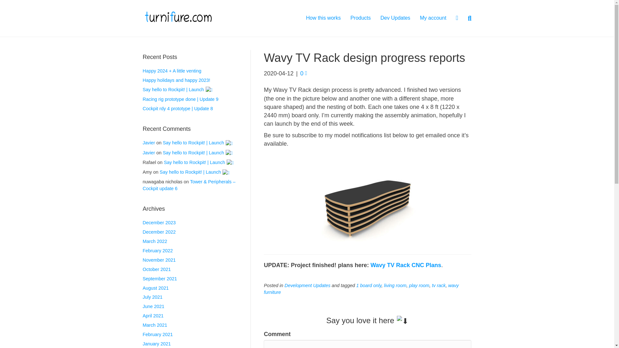  What do you see at coordinates (176, 80) in the screenshot?
I see `Happy holidays and happy 2023!` at bounding box center [176, 80].